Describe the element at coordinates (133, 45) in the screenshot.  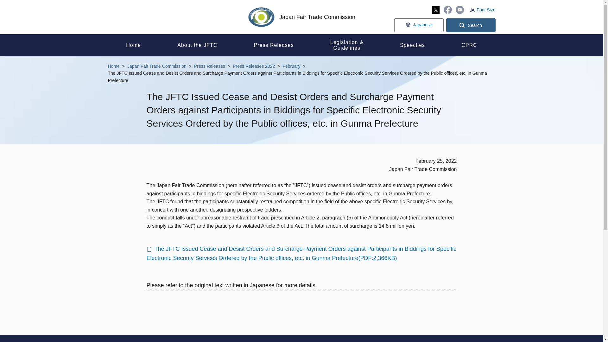
I see `Home` at that location.